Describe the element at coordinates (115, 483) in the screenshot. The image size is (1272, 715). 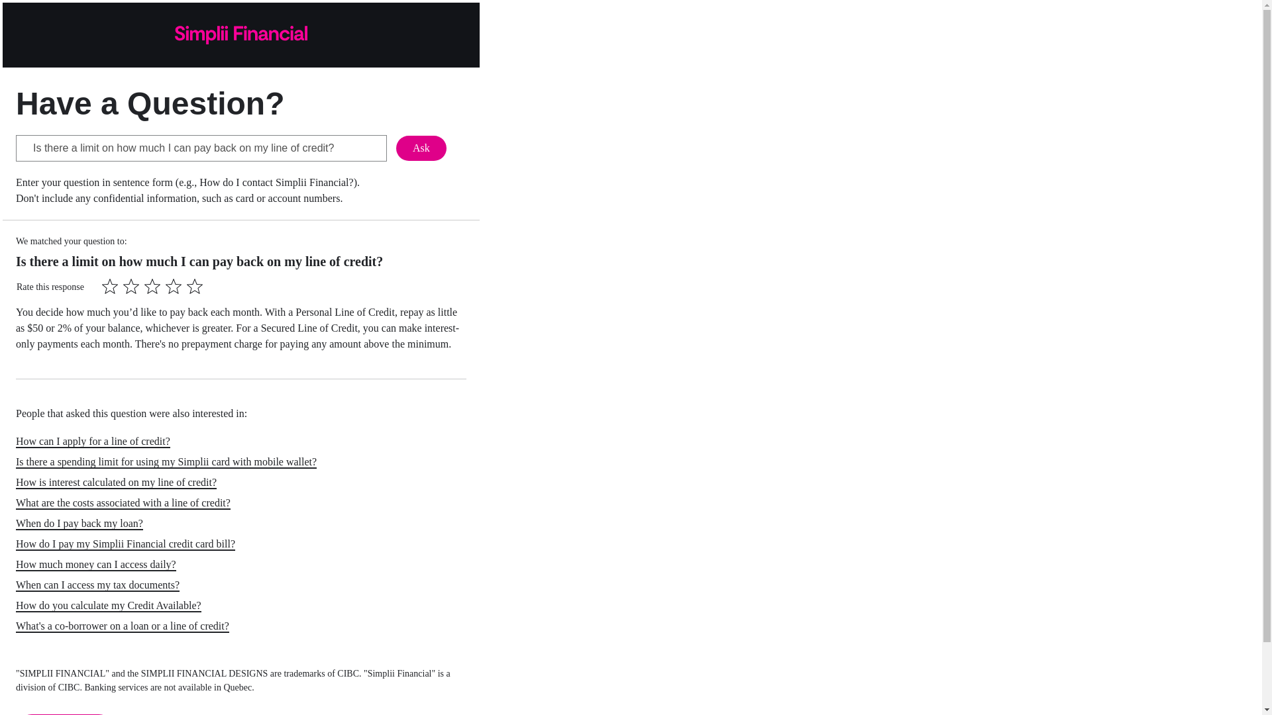
I see `How is interest calculated on my line of credit?` at that location.